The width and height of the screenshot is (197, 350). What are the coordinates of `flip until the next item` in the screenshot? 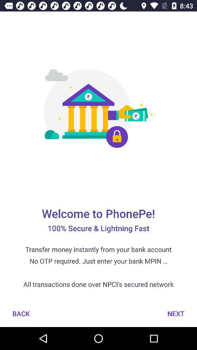 It's located at (176, 314).